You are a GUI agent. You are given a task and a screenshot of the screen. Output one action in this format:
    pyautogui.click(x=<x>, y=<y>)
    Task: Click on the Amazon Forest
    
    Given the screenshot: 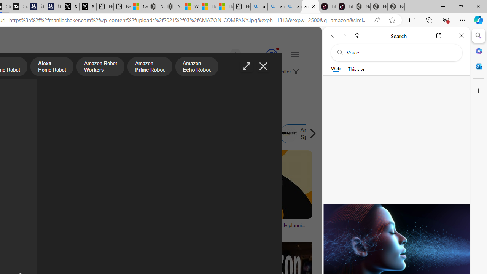 What is the action you would take?
    pyautogui.click(x=197, y=134)
    